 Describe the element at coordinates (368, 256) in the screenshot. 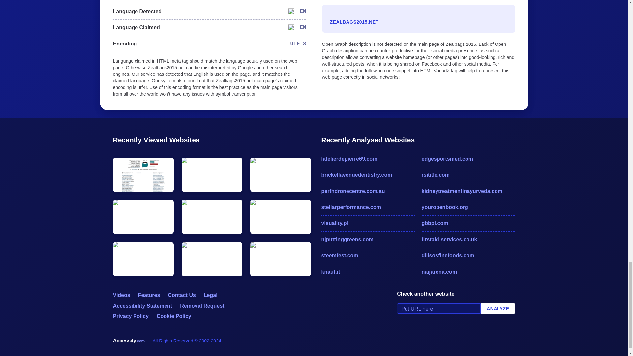

I see `steemfest.com` at that location.